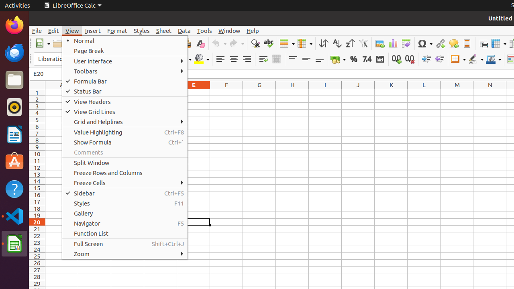 This screenshot has width=514, height=289. What do you see at coordinates (293, 59) in the screenshot?
I see `Align Top` at bounding box center [293, 59].